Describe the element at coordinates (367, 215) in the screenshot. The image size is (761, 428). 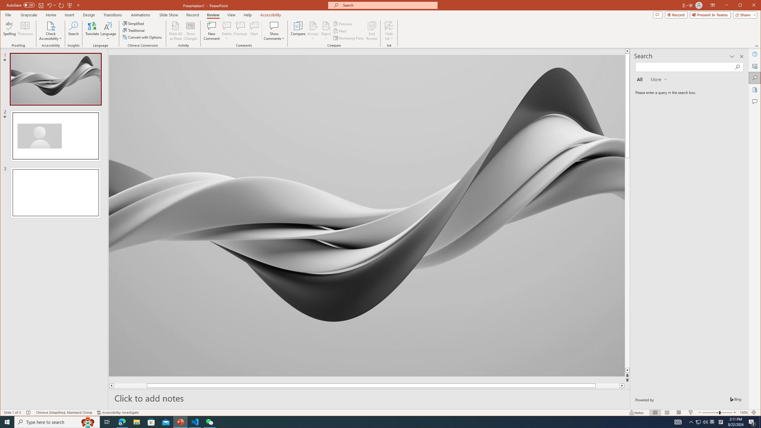
I see `Wavy 3D art` at that location.